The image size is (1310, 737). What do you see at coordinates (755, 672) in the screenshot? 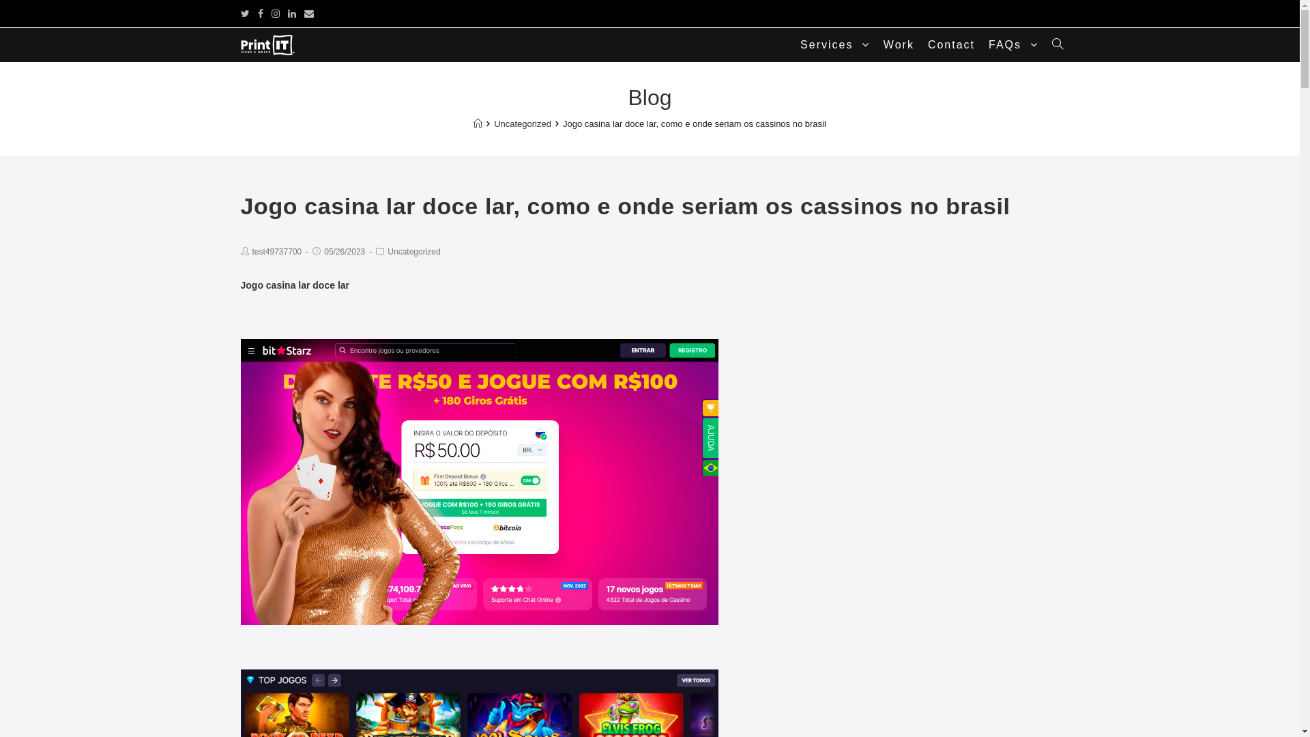
I see `Window Graphics` at bounding box center [755, 672].